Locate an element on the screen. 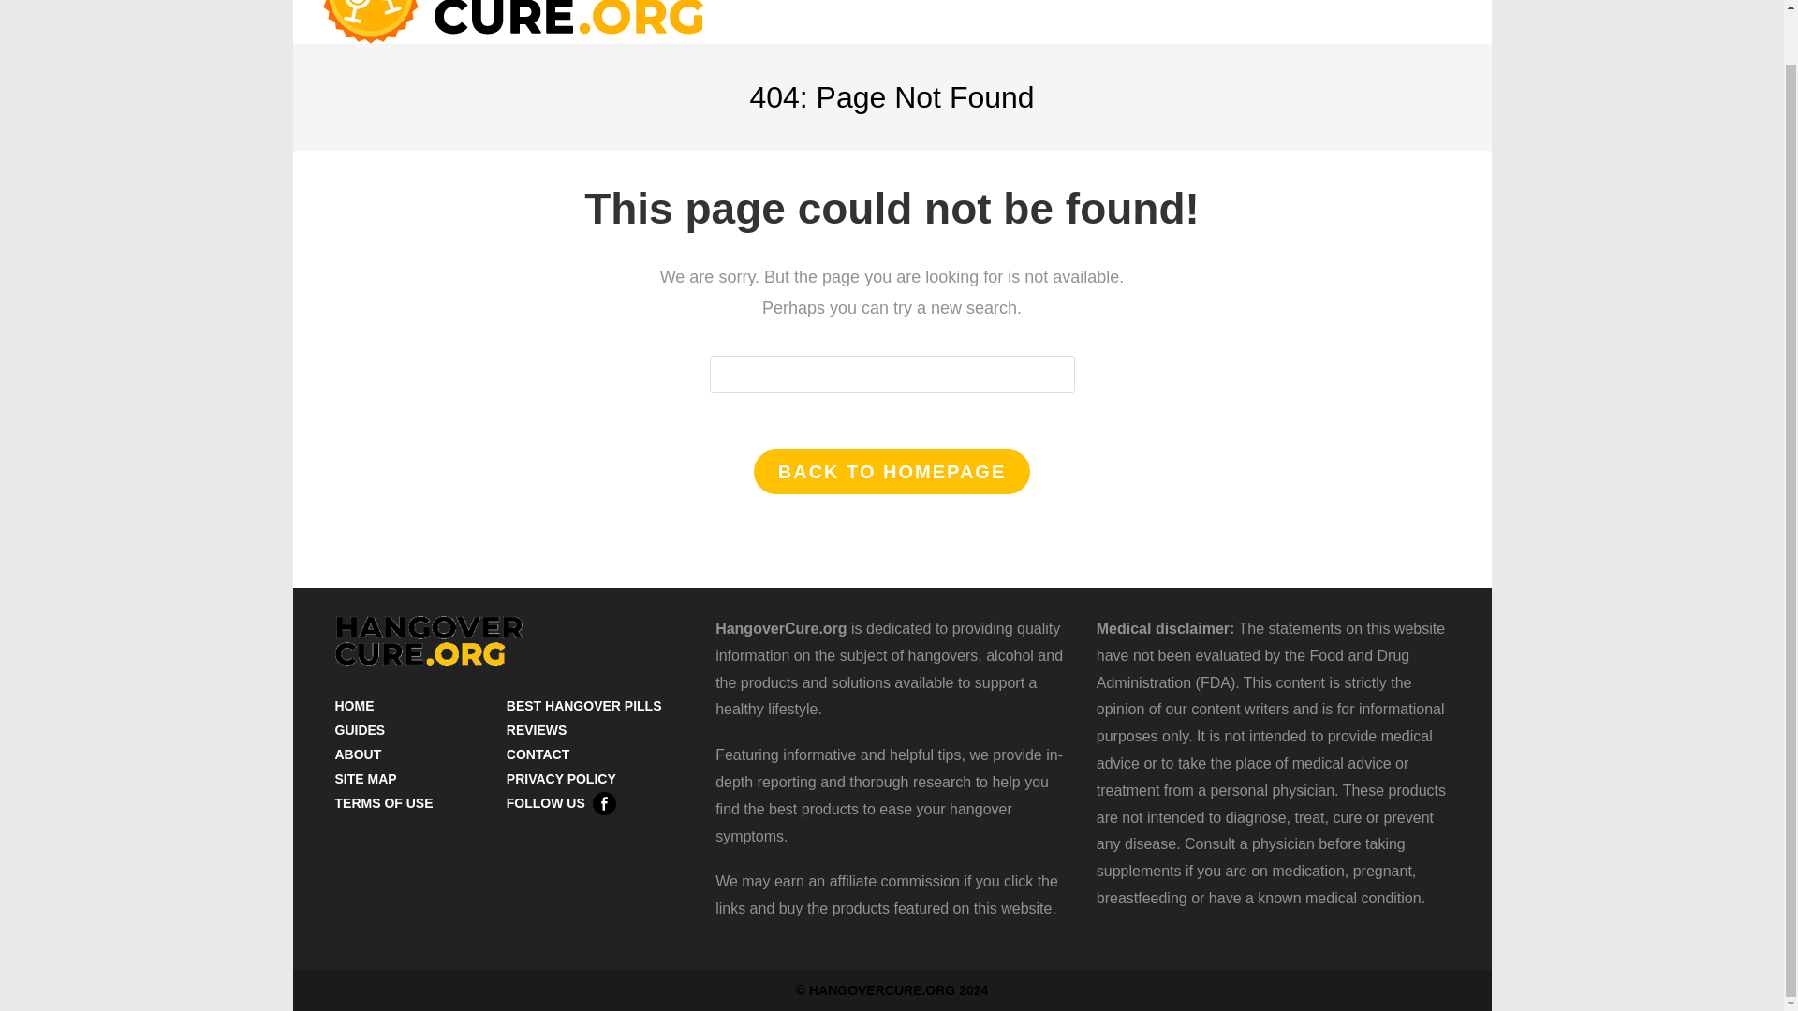 This screenshot has height=1011, width=1798. ABOUT is located at coordinates (358, 755).